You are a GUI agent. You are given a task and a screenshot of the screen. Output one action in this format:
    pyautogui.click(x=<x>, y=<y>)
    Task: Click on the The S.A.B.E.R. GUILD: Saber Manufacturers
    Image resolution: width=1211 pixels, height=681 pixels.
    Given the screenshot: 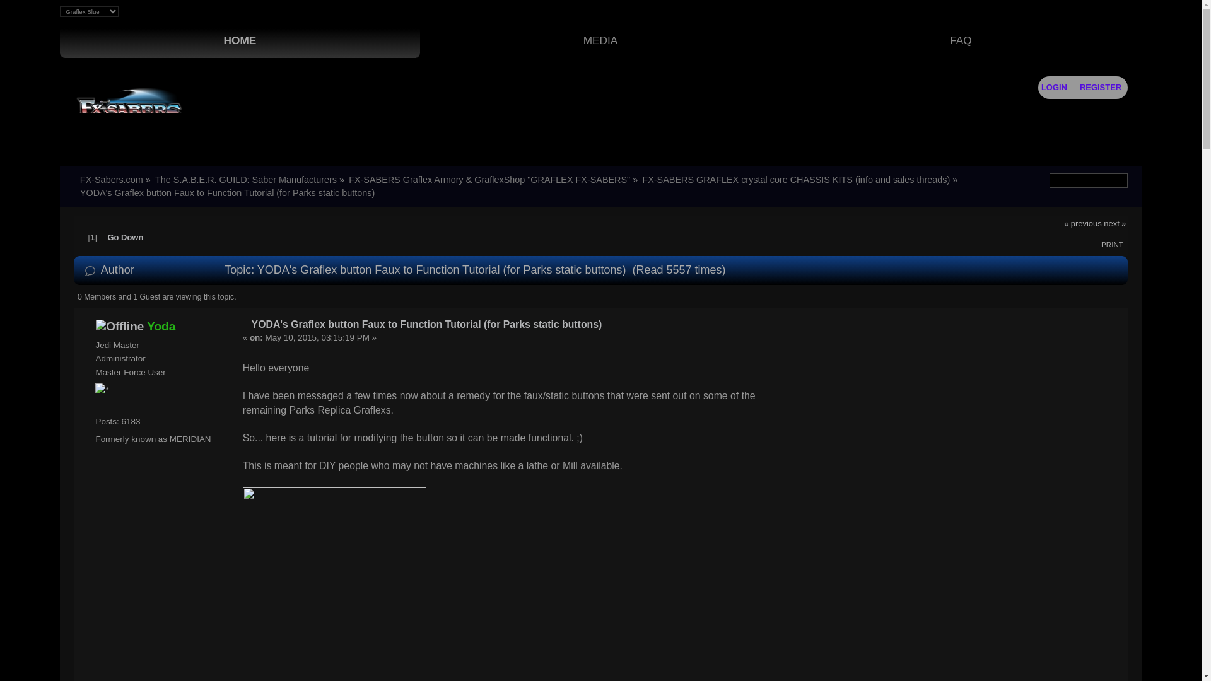 What is the action you would take?
    pyautogui.click(x=245, y=179)
    